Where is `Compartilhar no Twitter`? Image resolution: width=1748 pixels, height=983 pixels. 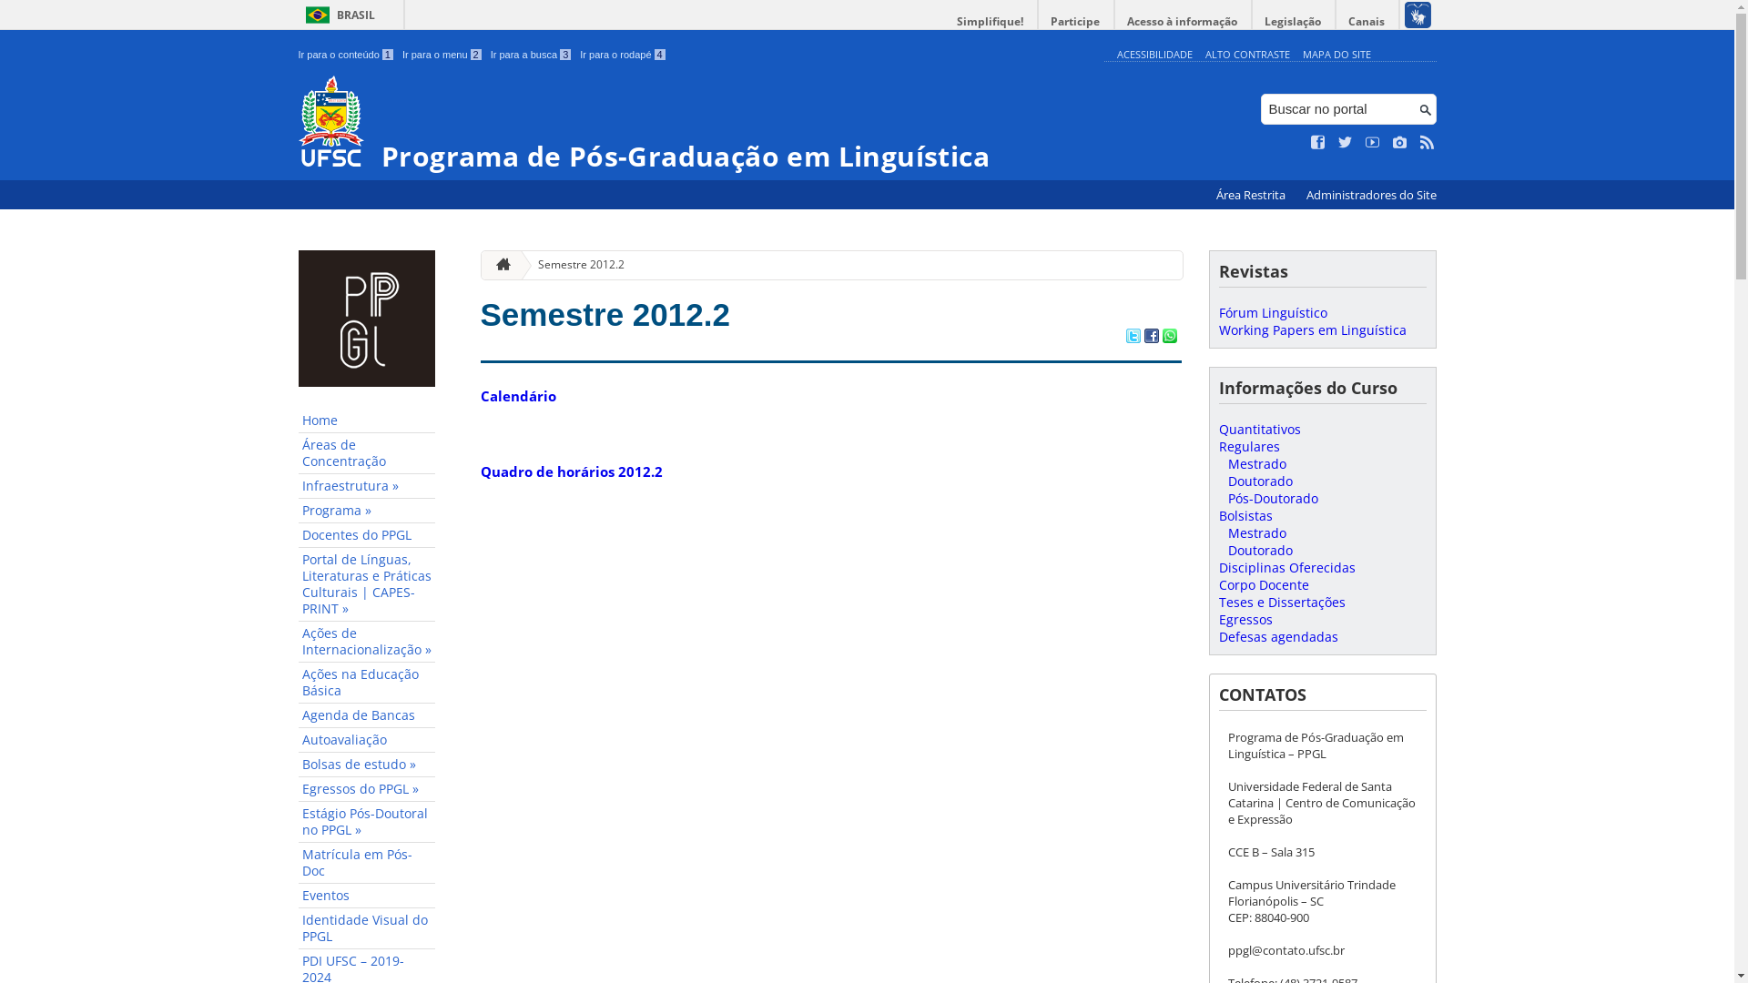 Compartilhar no Twitter is located at coordinates (1133, 338).